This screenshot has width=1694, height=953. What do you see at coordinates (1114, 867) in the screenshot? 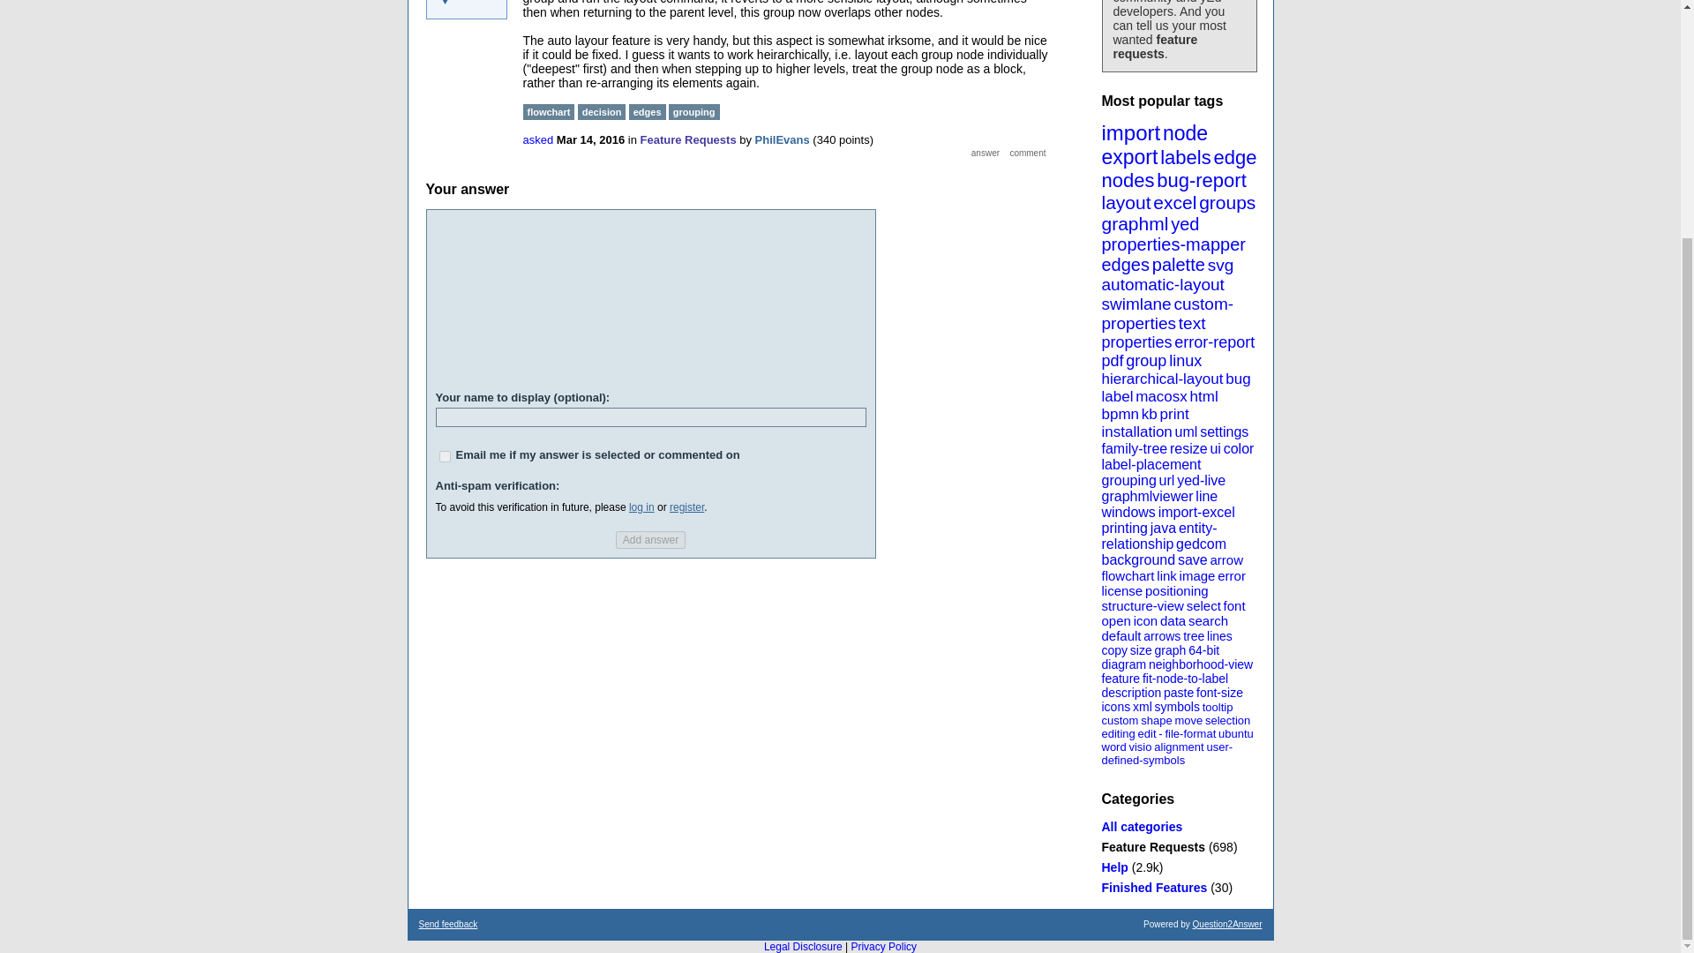
I see `Ask questions related to yEd here.` at bounding box center [1114, 867].